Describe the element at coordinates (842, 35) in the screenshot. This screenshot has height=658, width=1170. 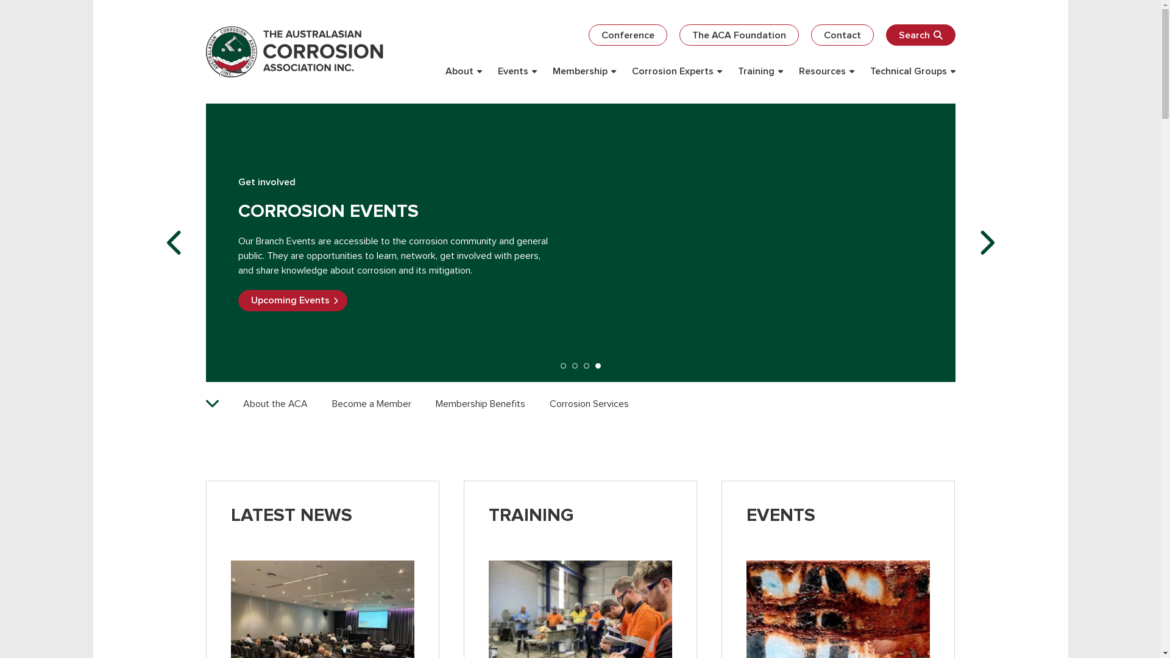
I see `Contact` at that location.